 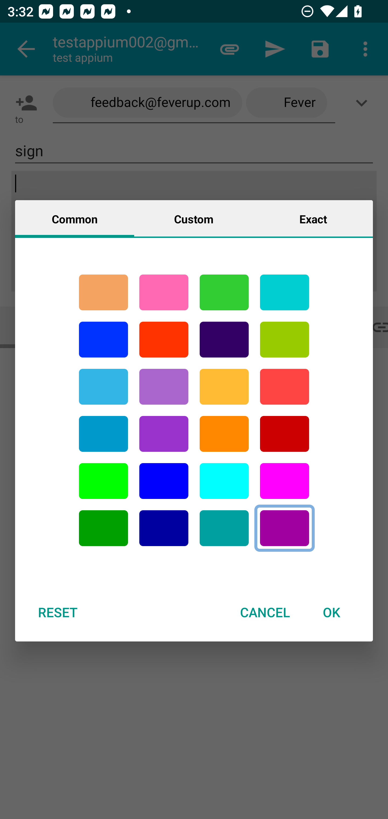 What do you see at coordinates (224, 386) in the screenshot?
I see `Light orange` at bounding box center [224, 386].